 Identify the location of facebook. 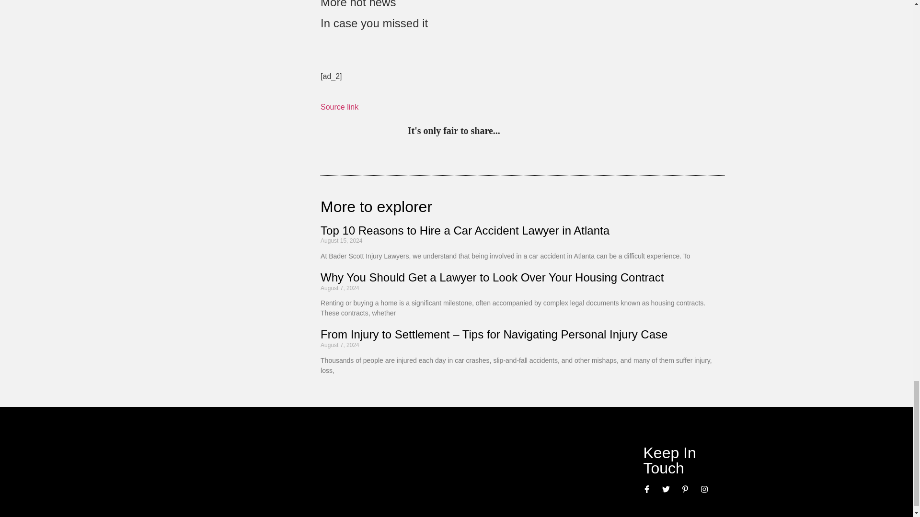
(588, 131).